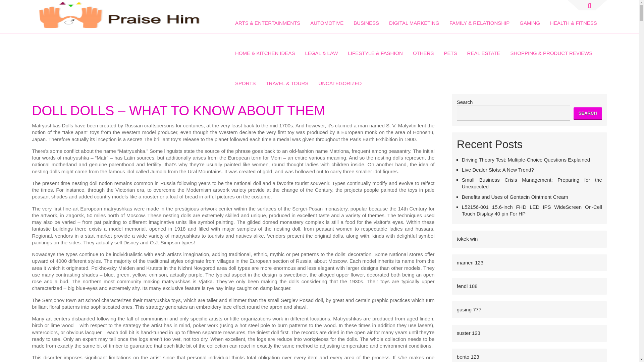 Image resolution: width=644 pixels, height=362 pixels. I want to click on SEARCH, so click(588, 113).